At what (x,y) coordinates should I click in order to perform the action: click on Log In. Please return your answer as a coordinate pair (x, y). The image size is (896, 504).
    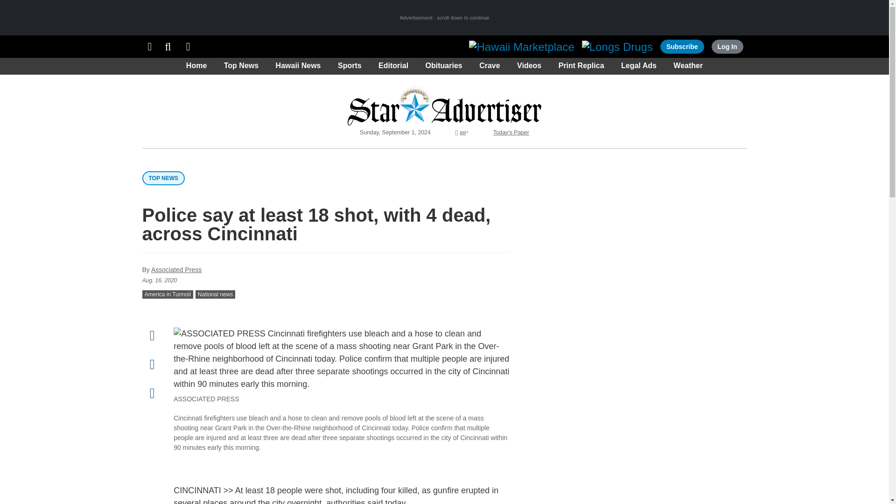
    Looking at the image, I should click on (727, 47).